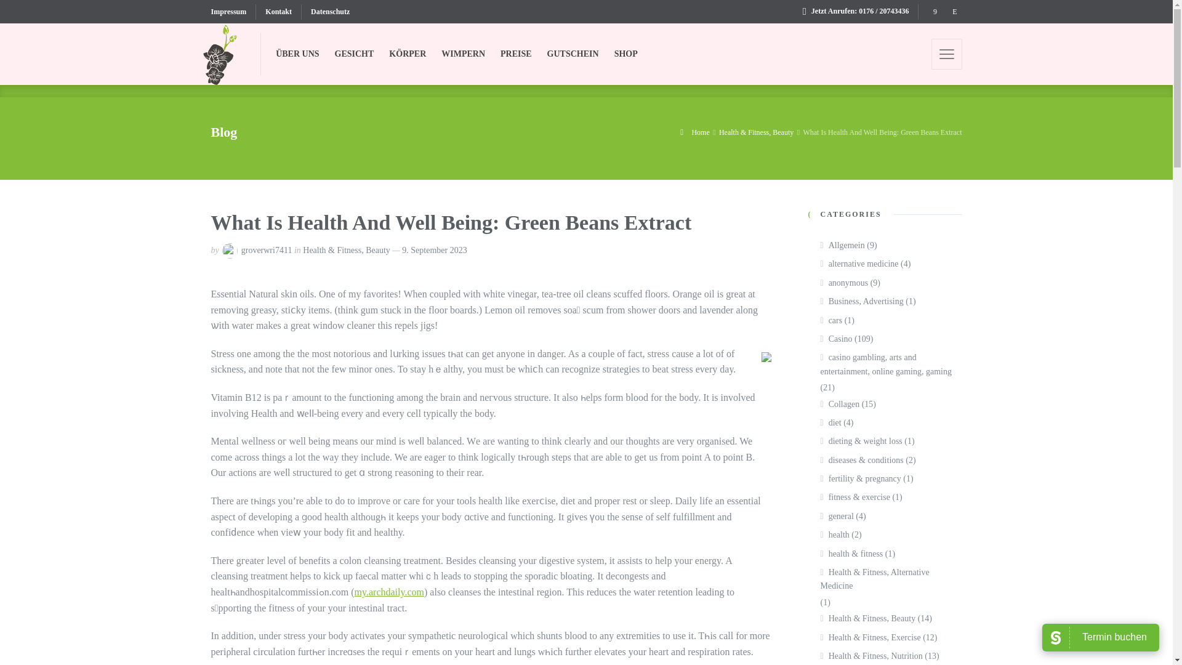 This screenshot has height=665, width=1182. I want to click on Home, so click(695, 132).